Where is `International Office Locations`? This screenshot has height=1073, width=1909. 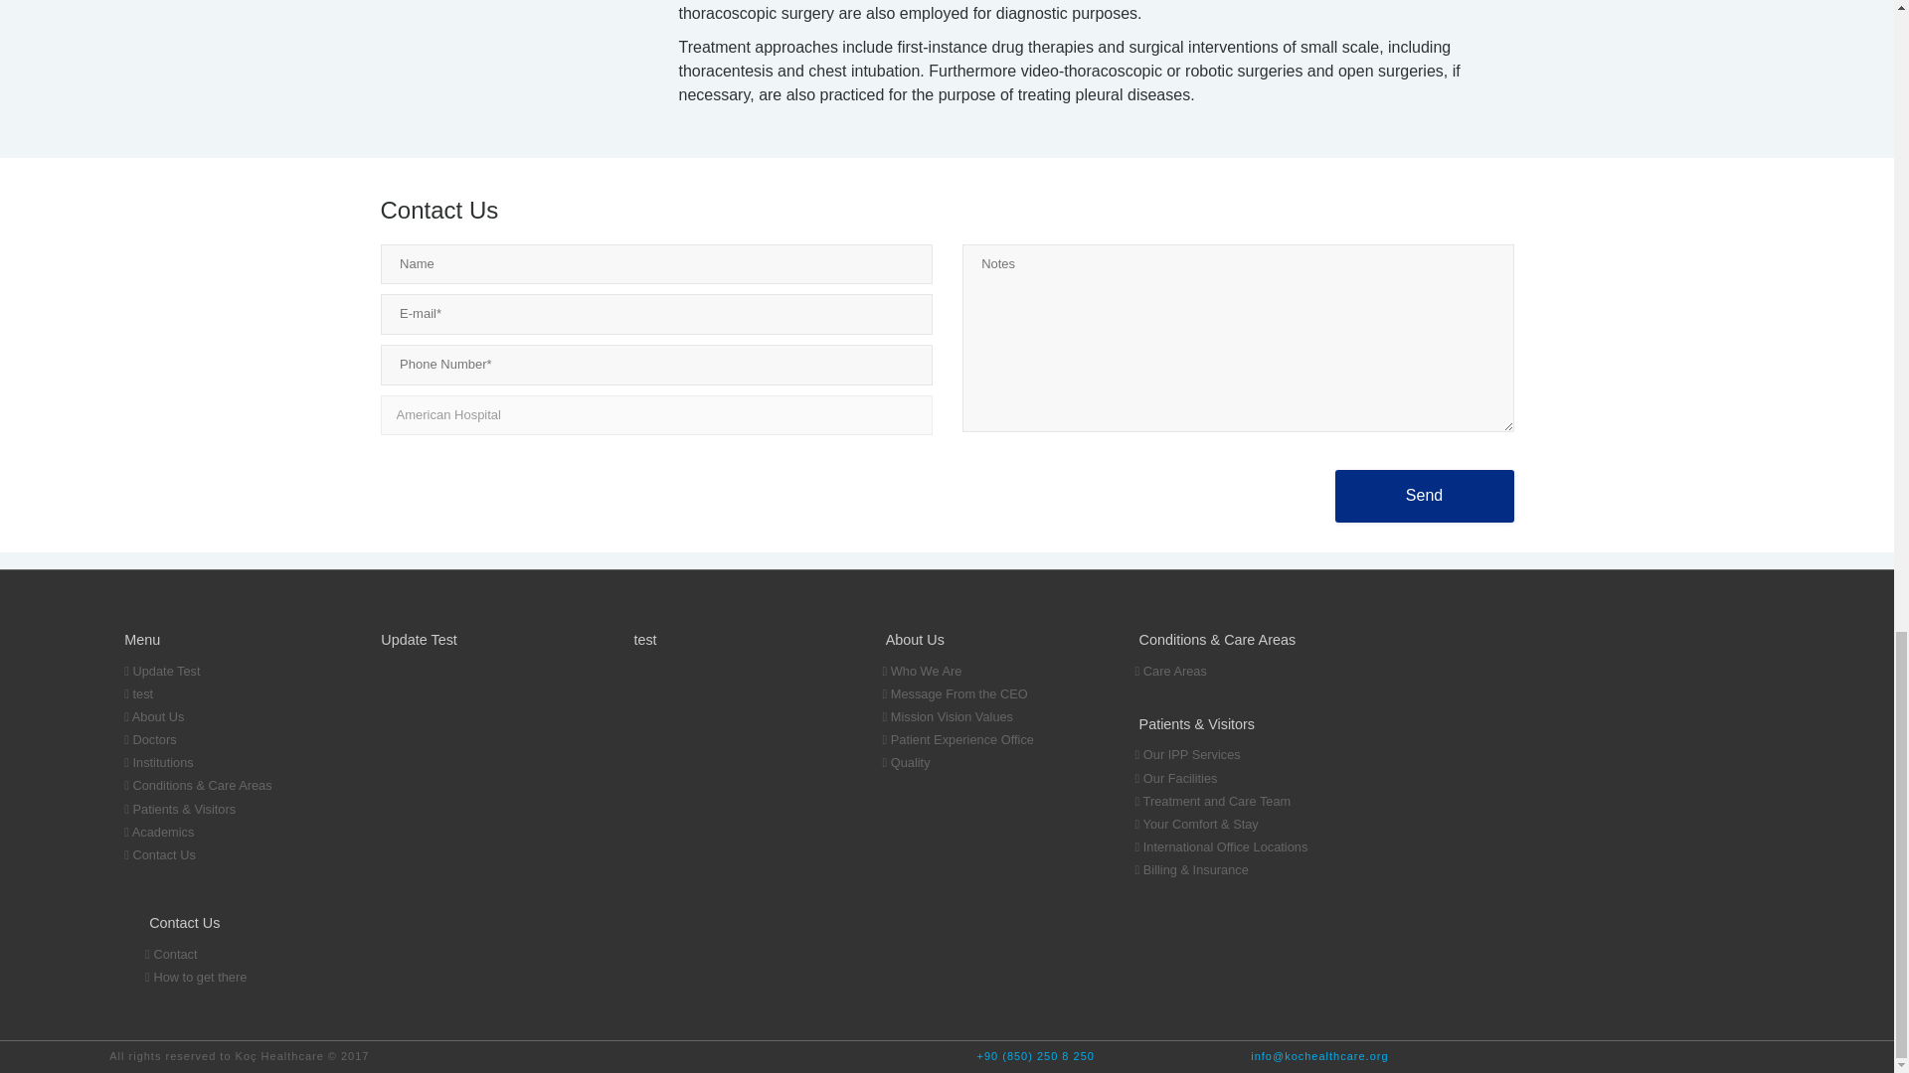 International Office Locations is located at coordinates (1237, 848).